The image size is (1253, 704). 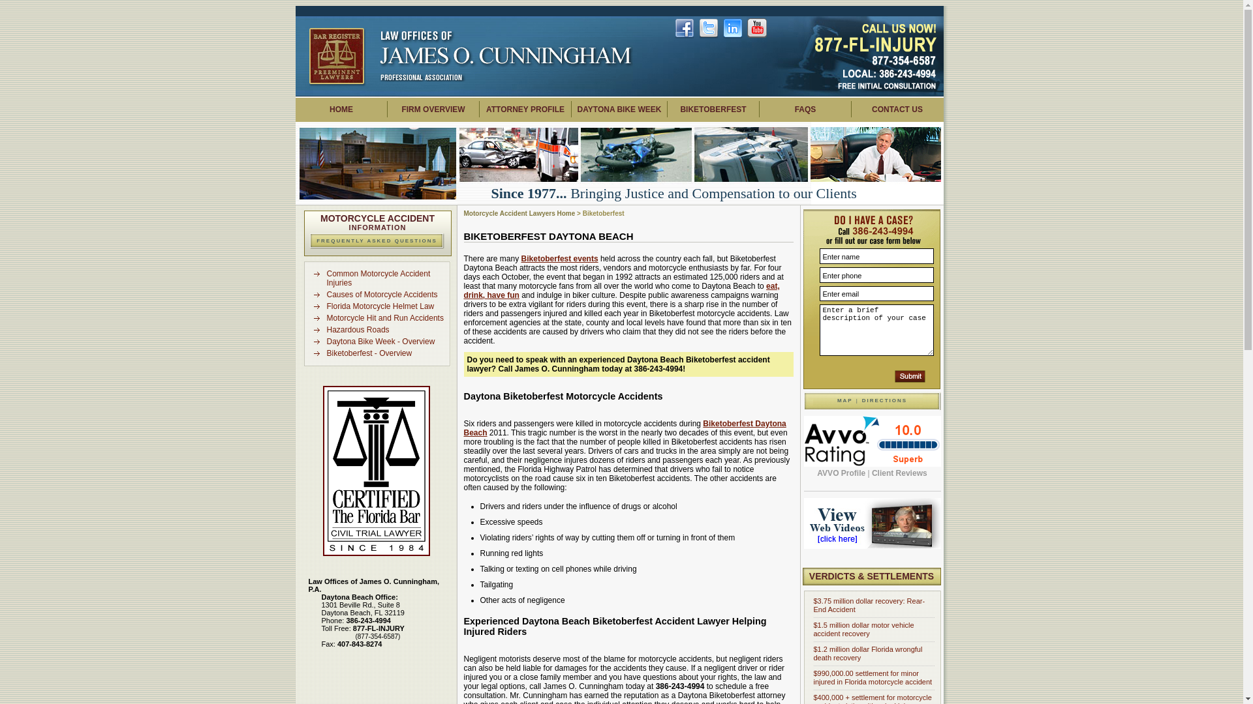 What do you see at coordinates (732, 28) in the screenshot?
I see `Follow us on LinkedIn` at bounding box center [732, 28].